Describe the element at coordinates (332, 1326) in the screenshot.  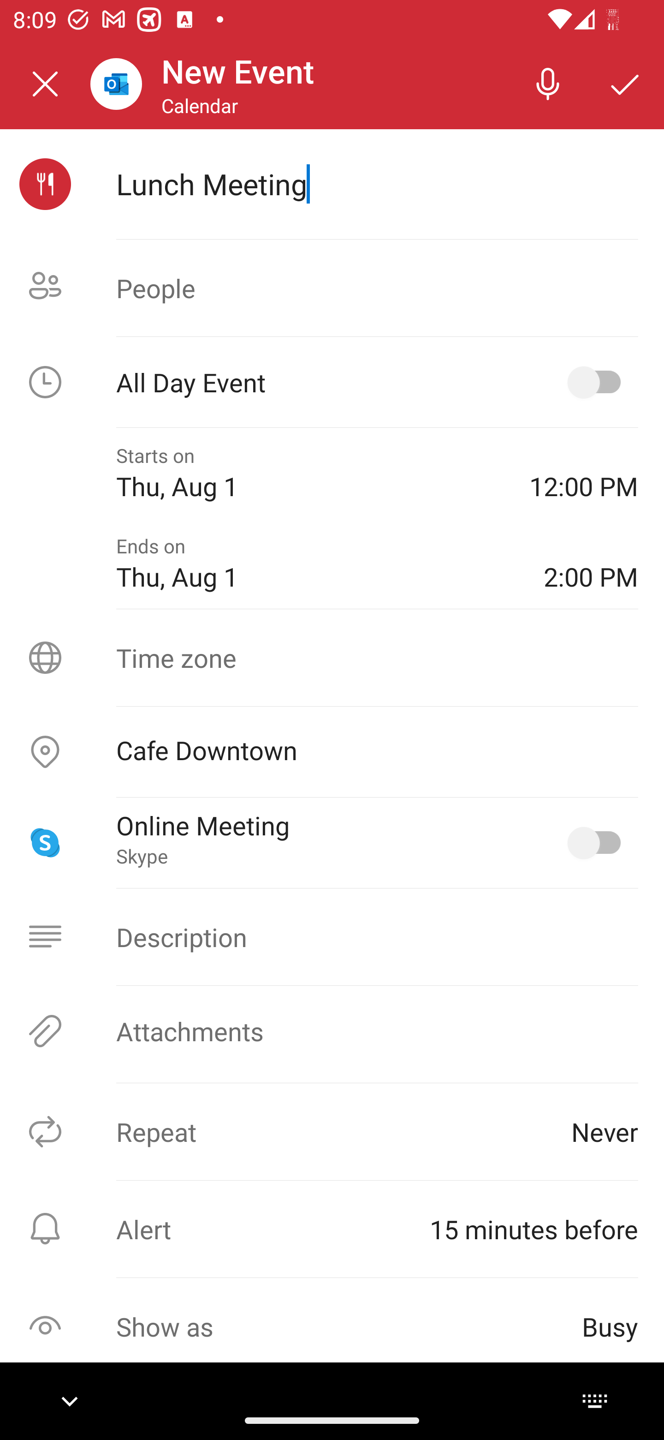
I see `Show as Busy` at that location.